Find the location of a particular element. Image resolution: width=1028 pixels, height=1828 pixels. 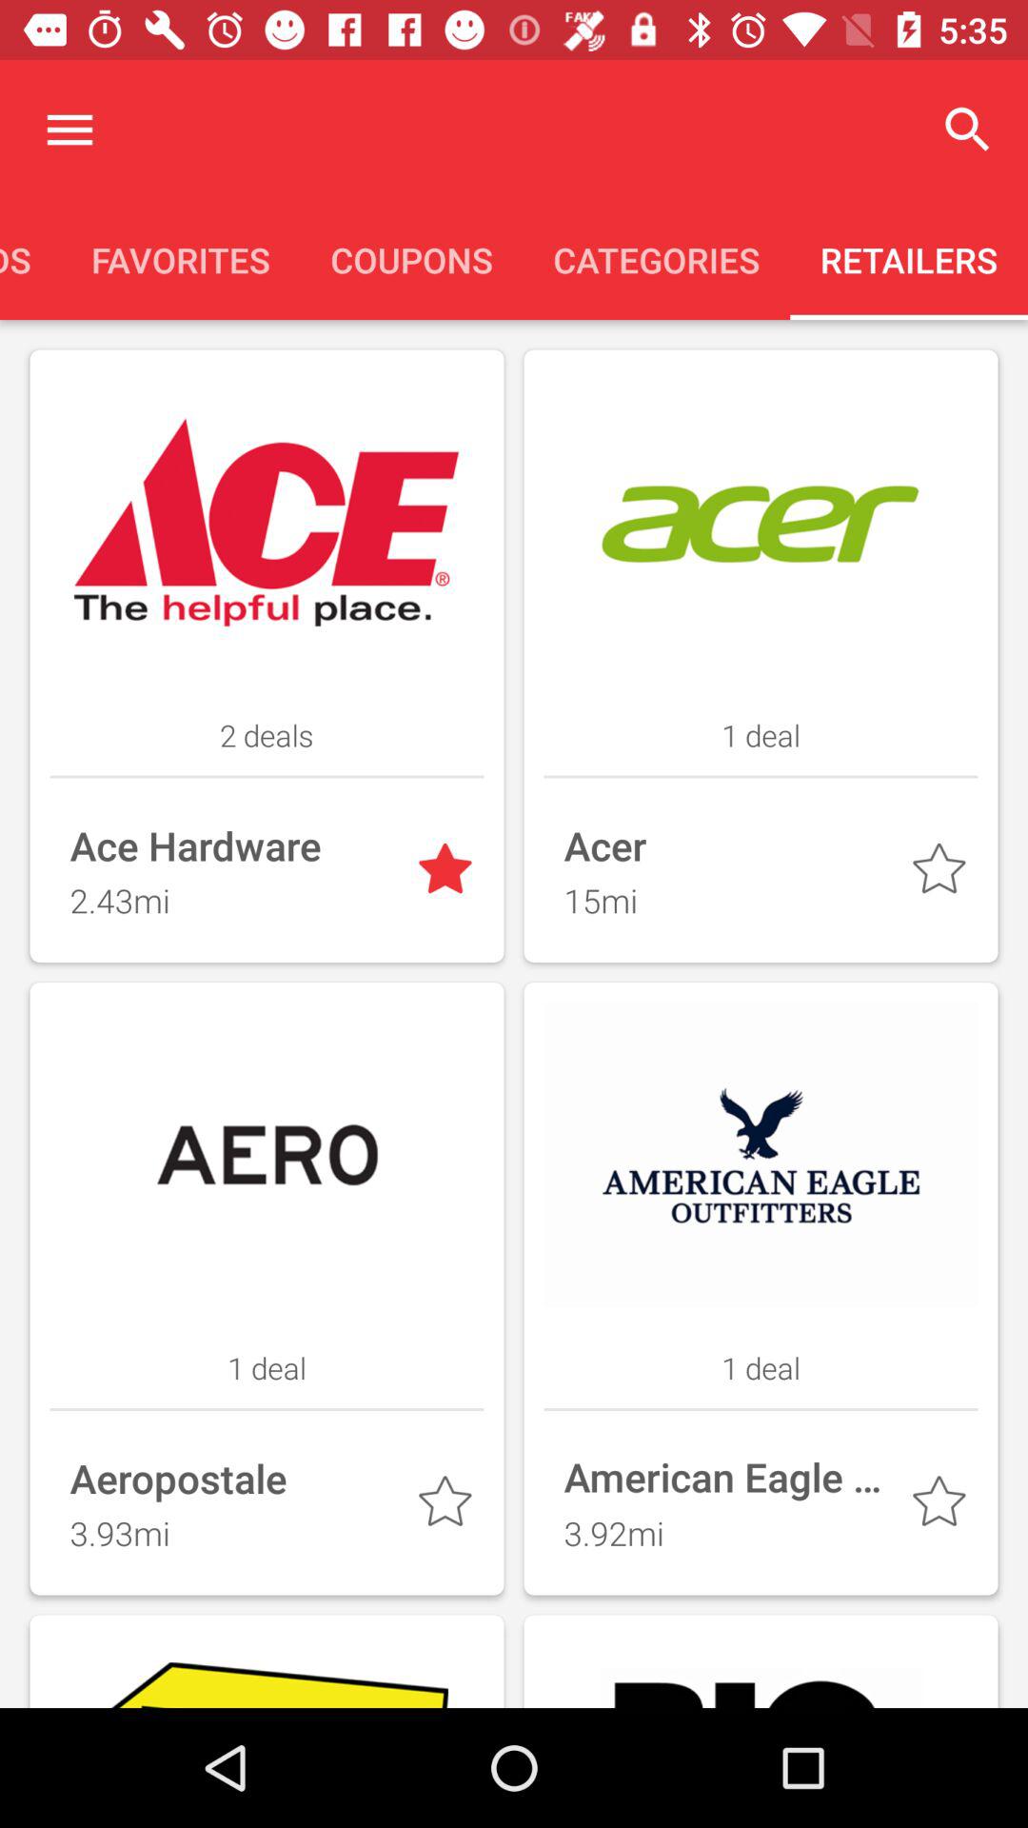

add to favorites is located at coordinates (449, 1506).